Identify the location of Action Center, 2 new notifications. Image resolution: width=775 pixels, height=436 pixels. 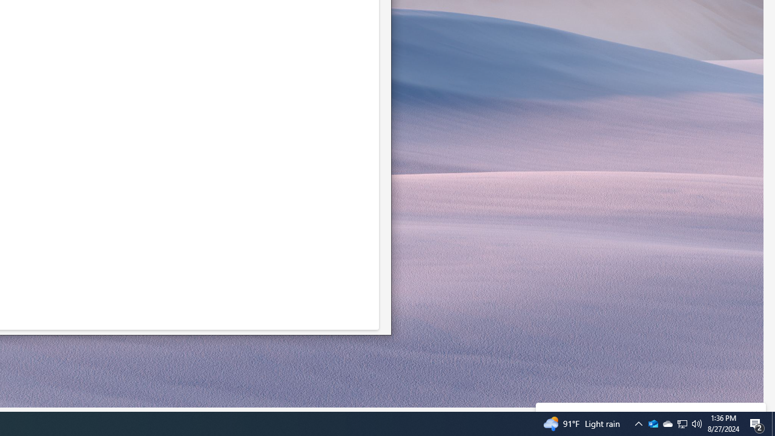
(697, 424).